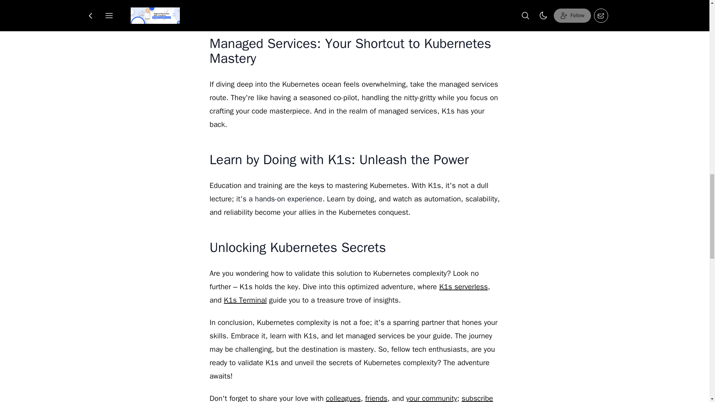 This screenshot has height=402, width=715. What do you see at coordinates (432, 398) in the screenshot?
I see `your community` at bounding box center [432, 398].